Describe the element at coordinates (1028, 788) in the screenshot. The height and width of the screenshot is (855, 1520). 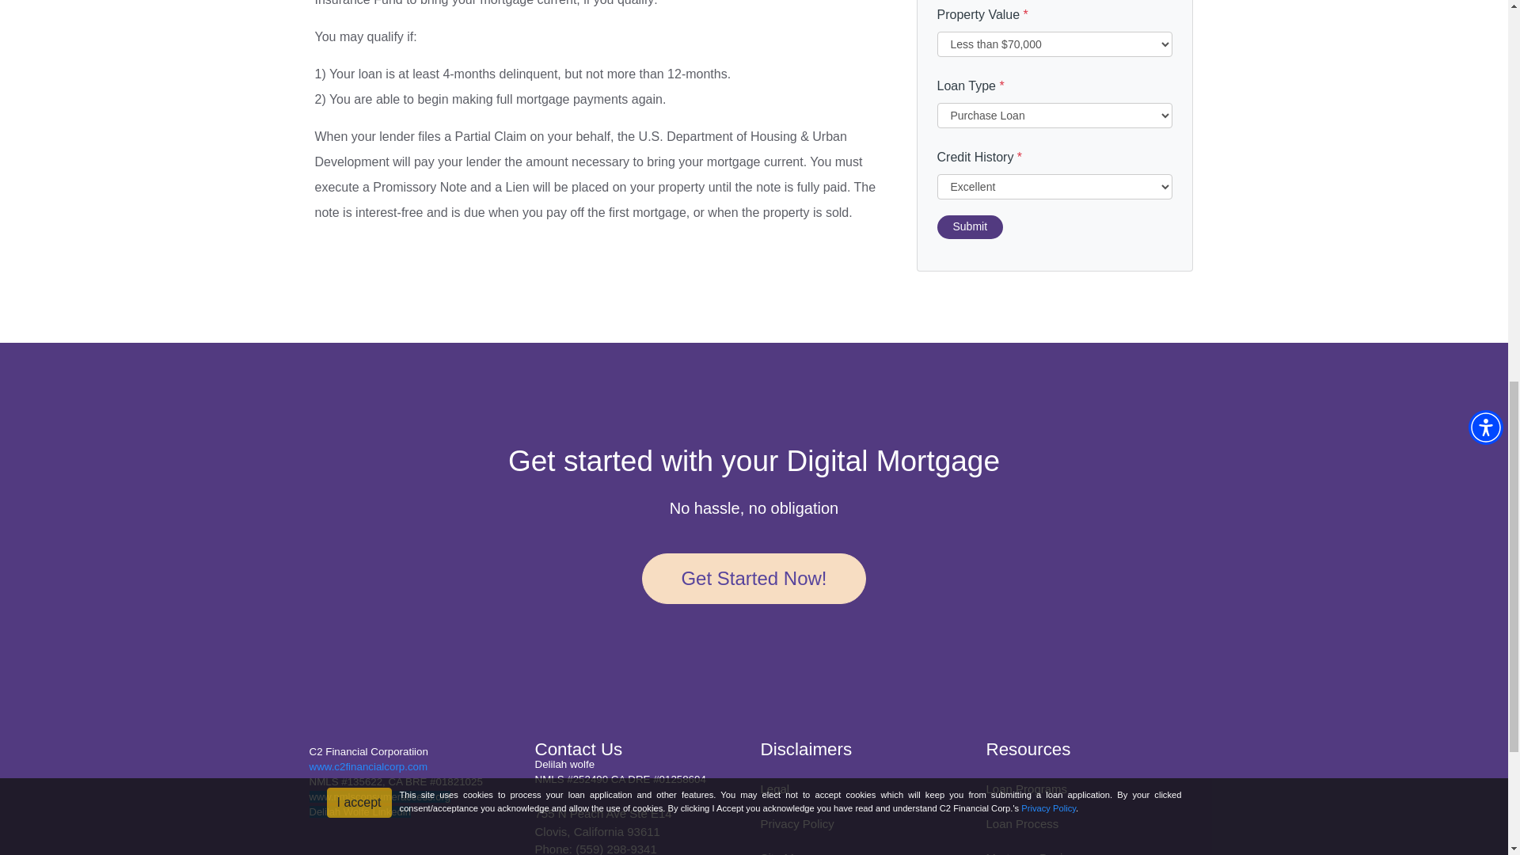
I see `Loan Programs` at that location.